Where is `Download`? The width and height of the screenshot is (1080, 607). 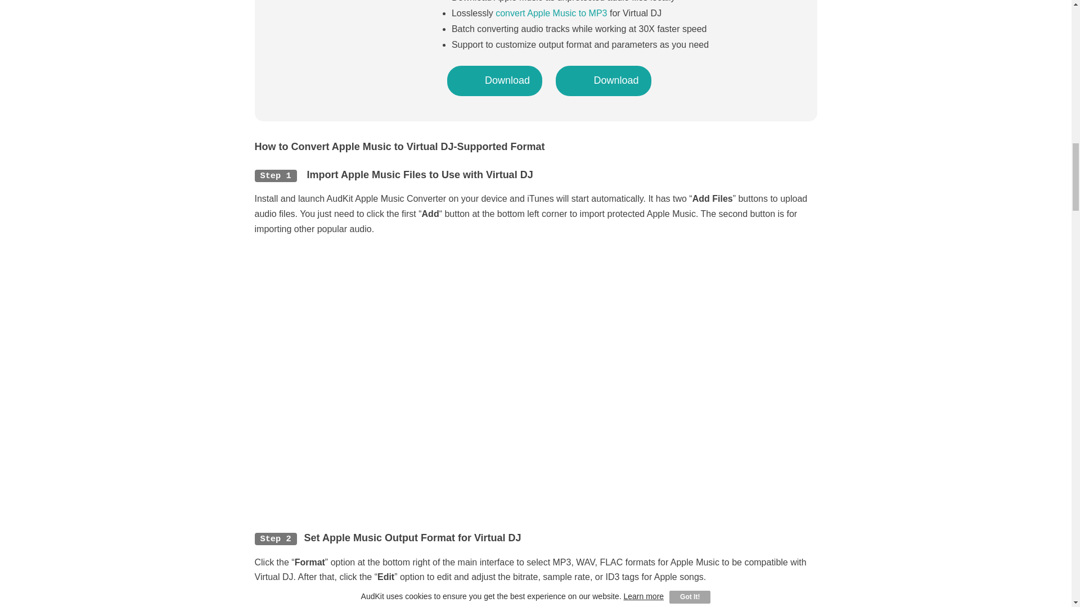
Download is located at coordinates (494, 80).